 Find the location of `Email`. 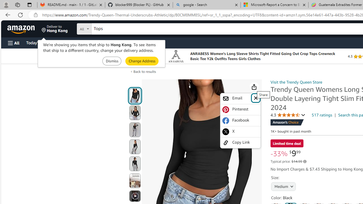

Email is located at coordinates (237, 98).